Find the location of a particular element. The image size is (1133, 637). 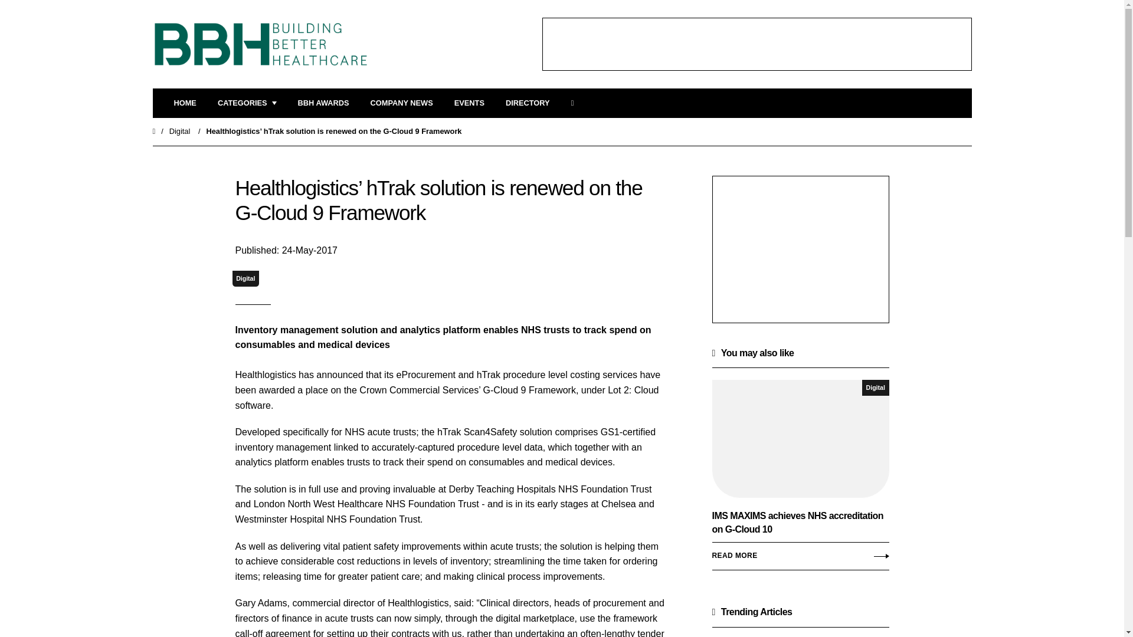

Digital is located at coordinates (245, 278).